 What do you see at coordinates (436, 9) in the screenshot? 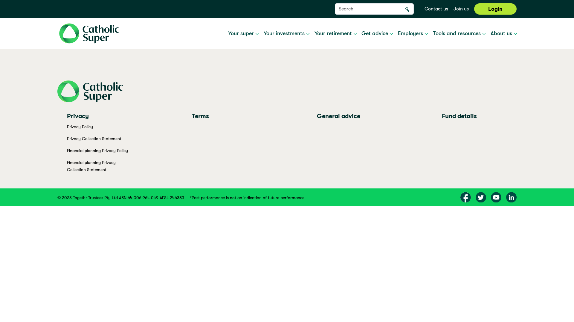
I see `Contact us` at bounding box center [436, 9].